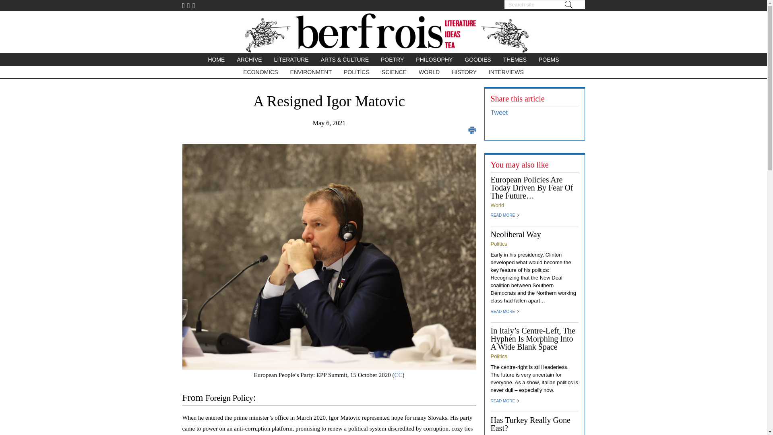 The image size is (773, 435). Describe the element at coordinates (260, 72) in the screenshot. I see `ECONOMICS` at that location.